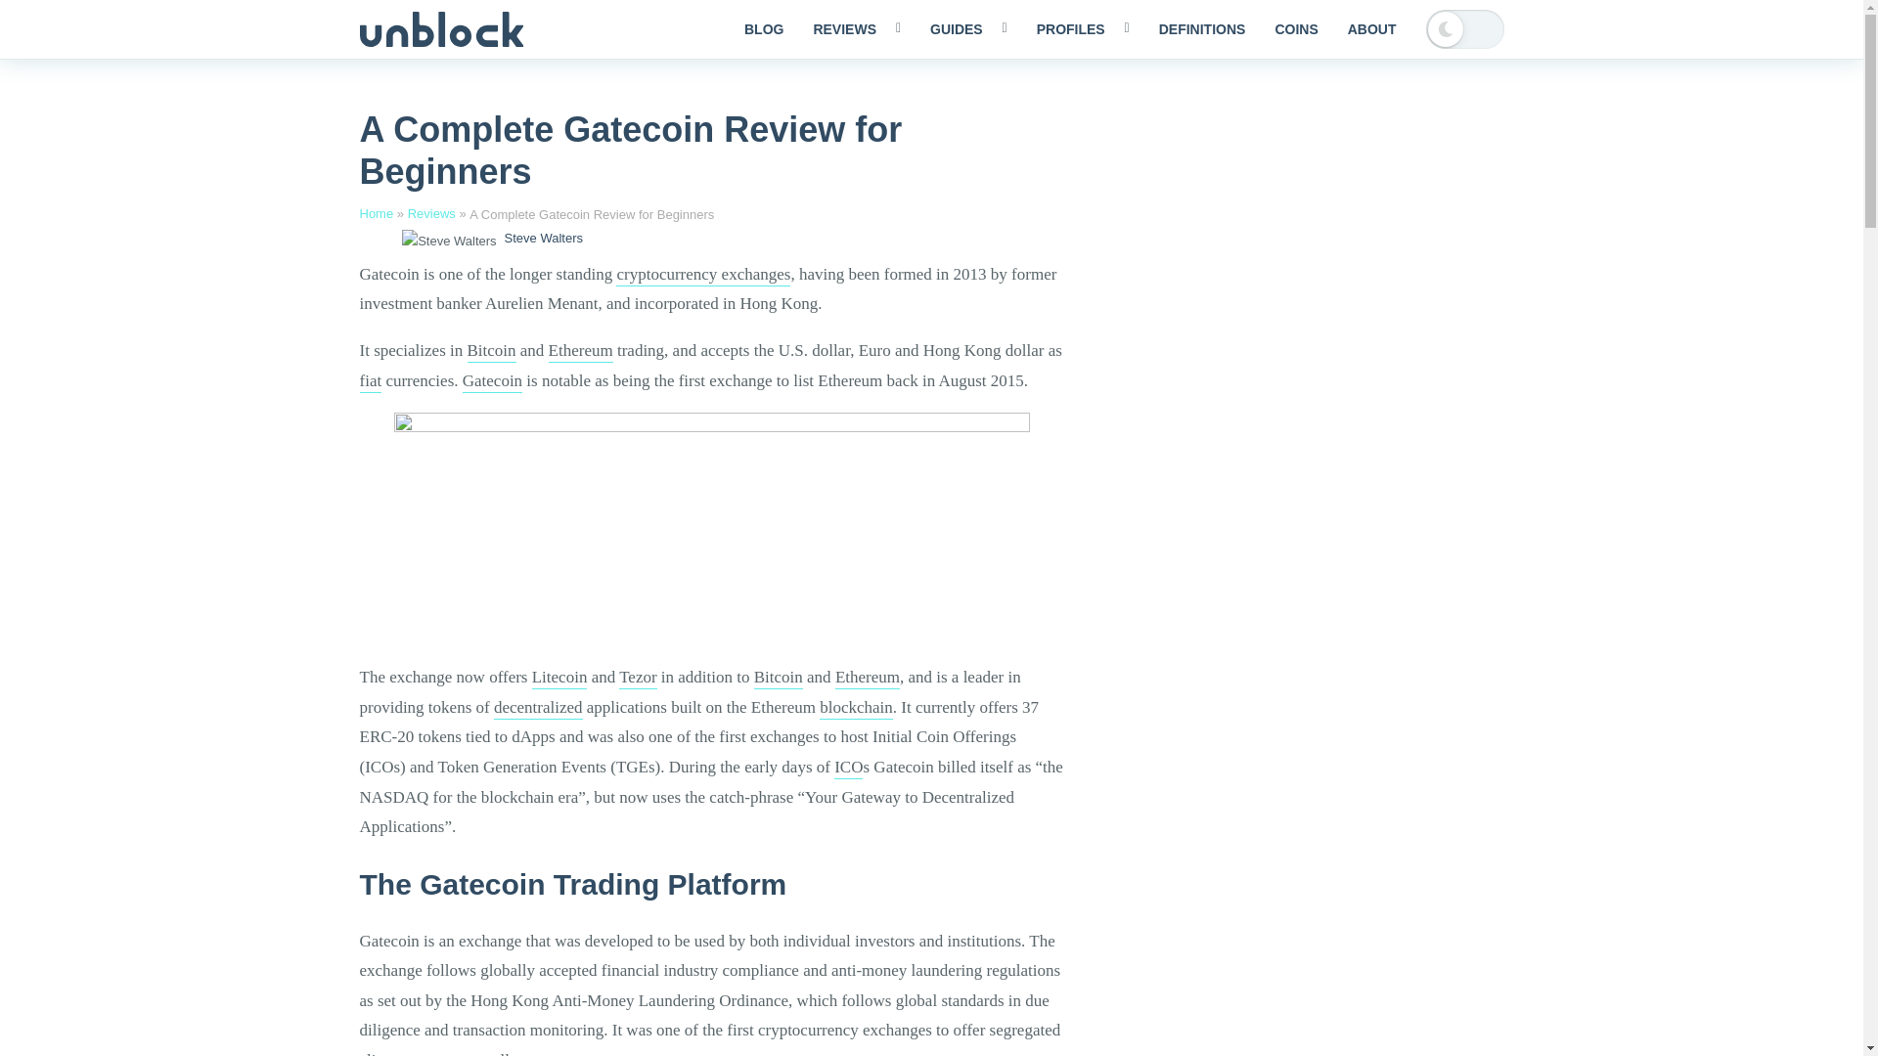 The height and width of the screenshot is (1056, 1878). Describe the element at coordinates (702, 276) in the screenshot. I see `cryptocurrency exchanges` at that location.